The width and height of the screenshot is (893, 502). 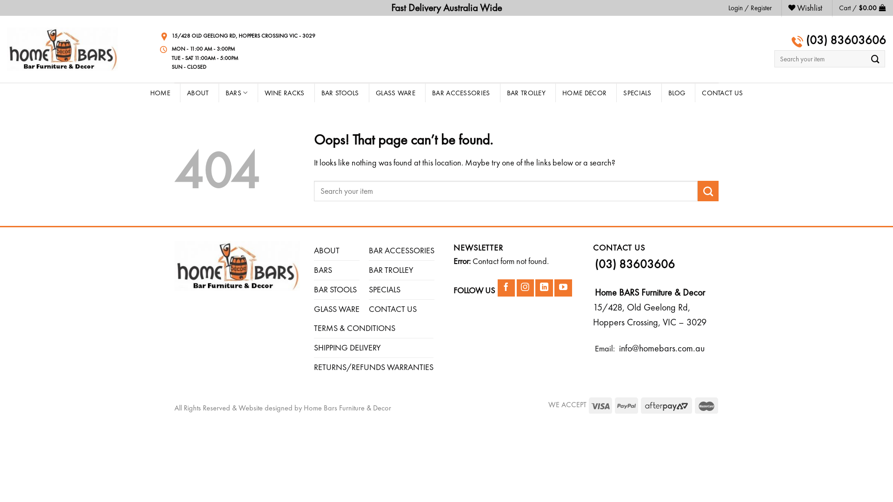 I want to click on CONTACT US, so click(x=722, y=93).